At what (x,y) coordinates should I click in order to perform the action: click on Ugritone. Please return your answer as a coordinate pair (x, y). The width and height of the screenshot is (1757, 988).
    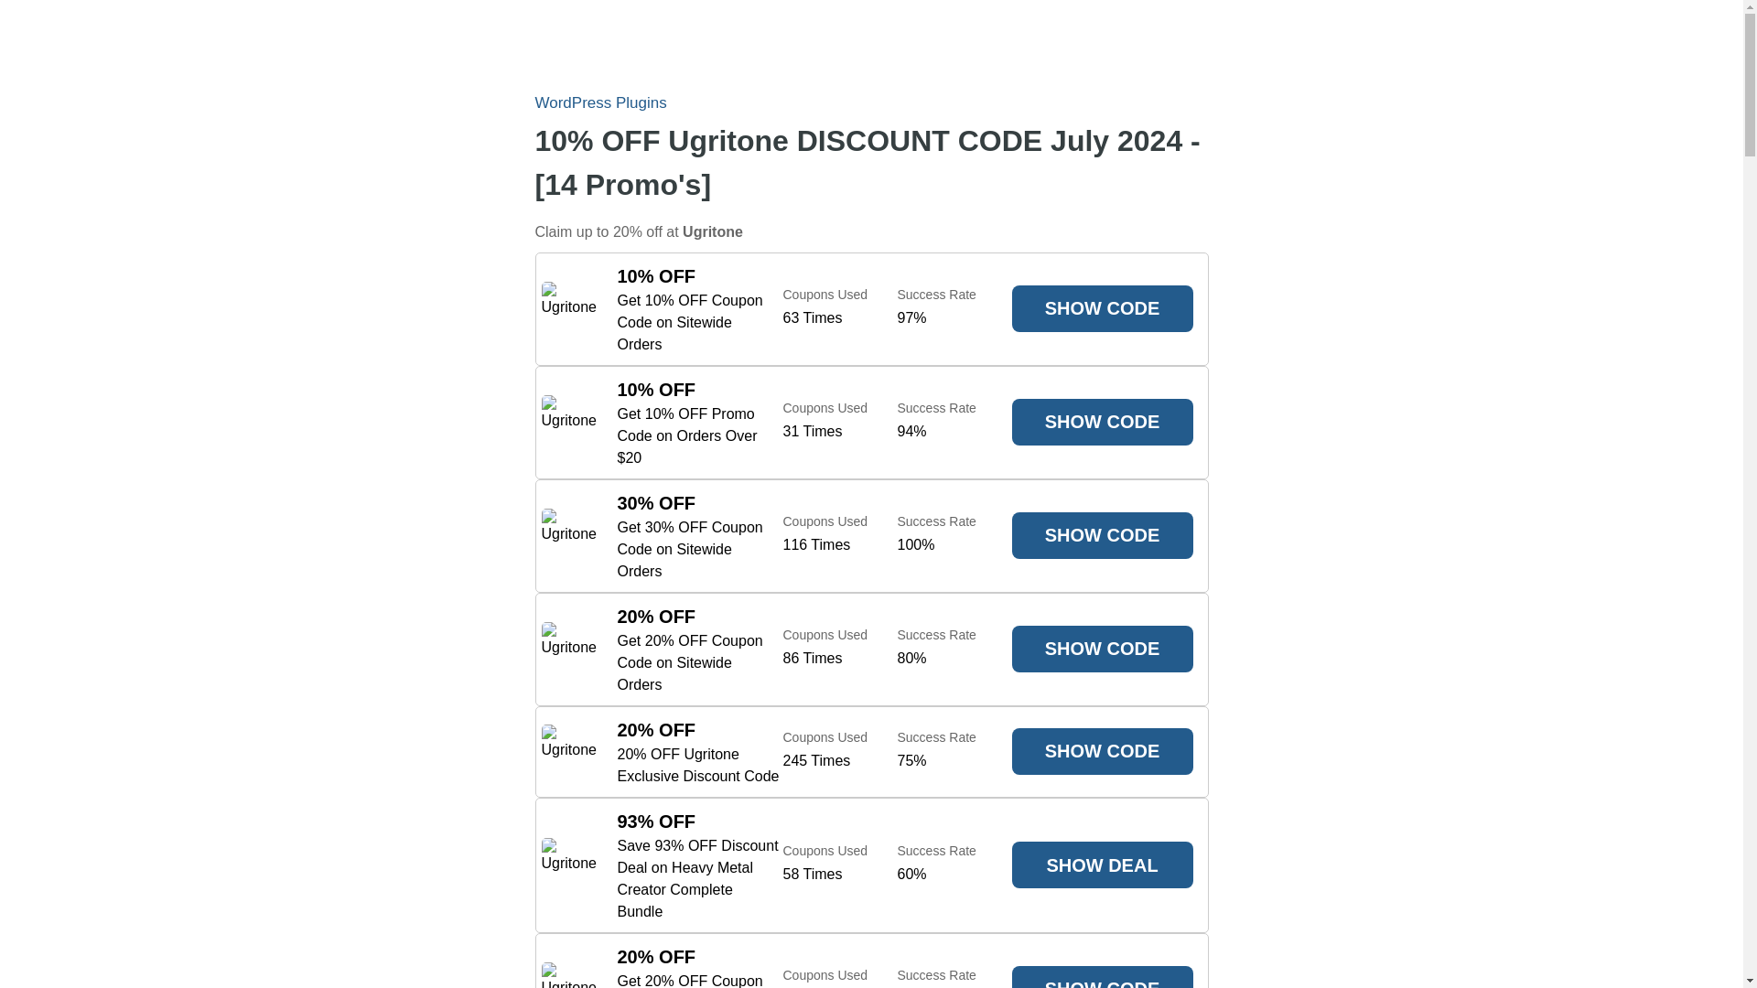
    Looking at the image, I should click on (569, 309).